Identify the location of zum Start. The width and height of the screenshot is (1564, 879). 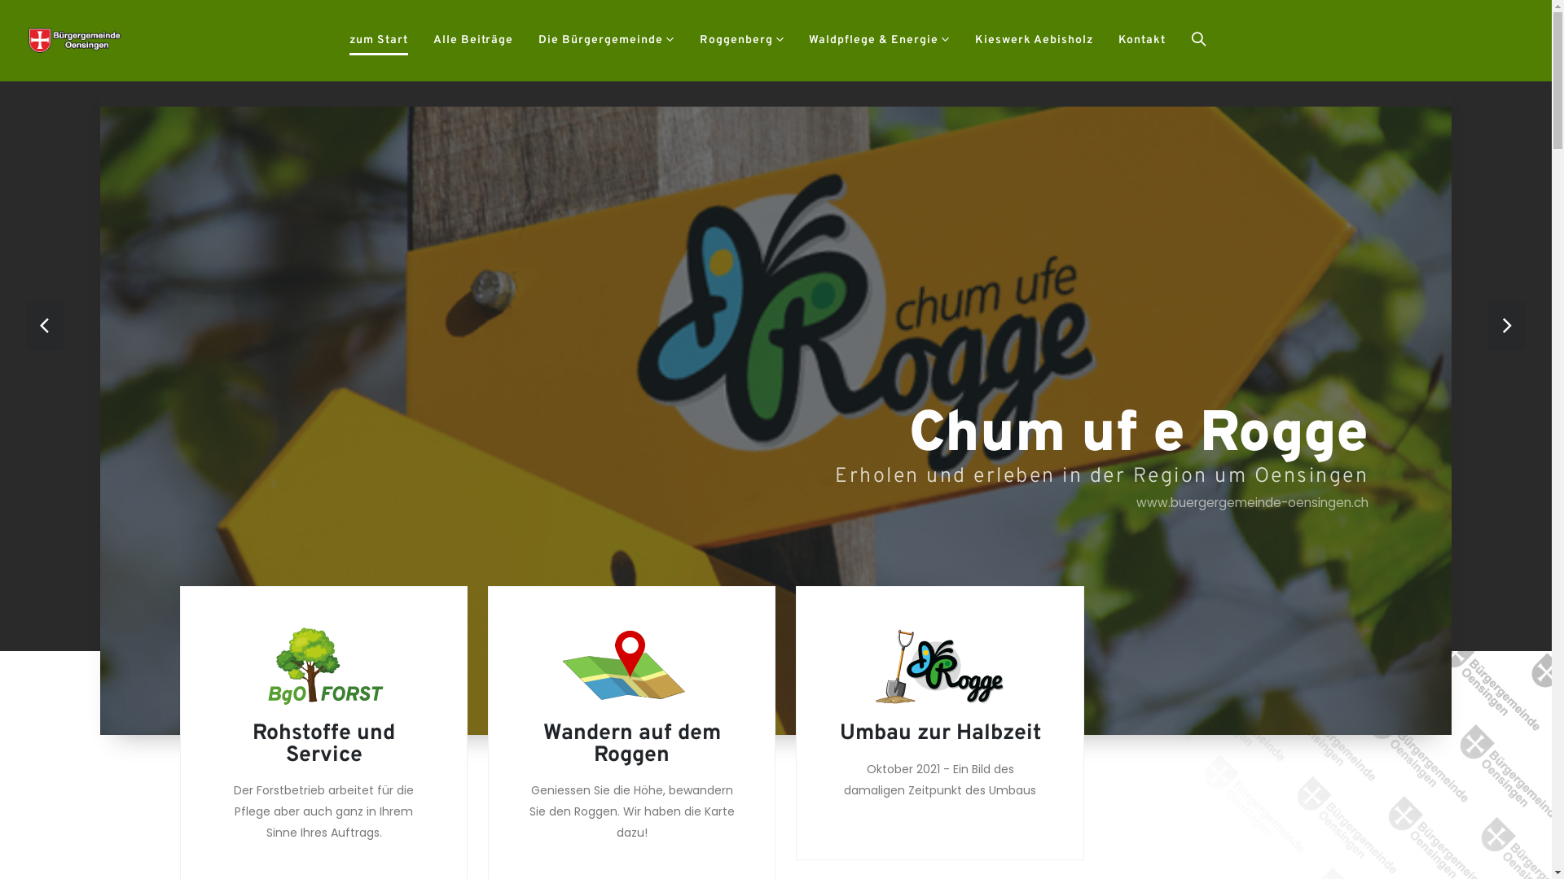
(380, 41).